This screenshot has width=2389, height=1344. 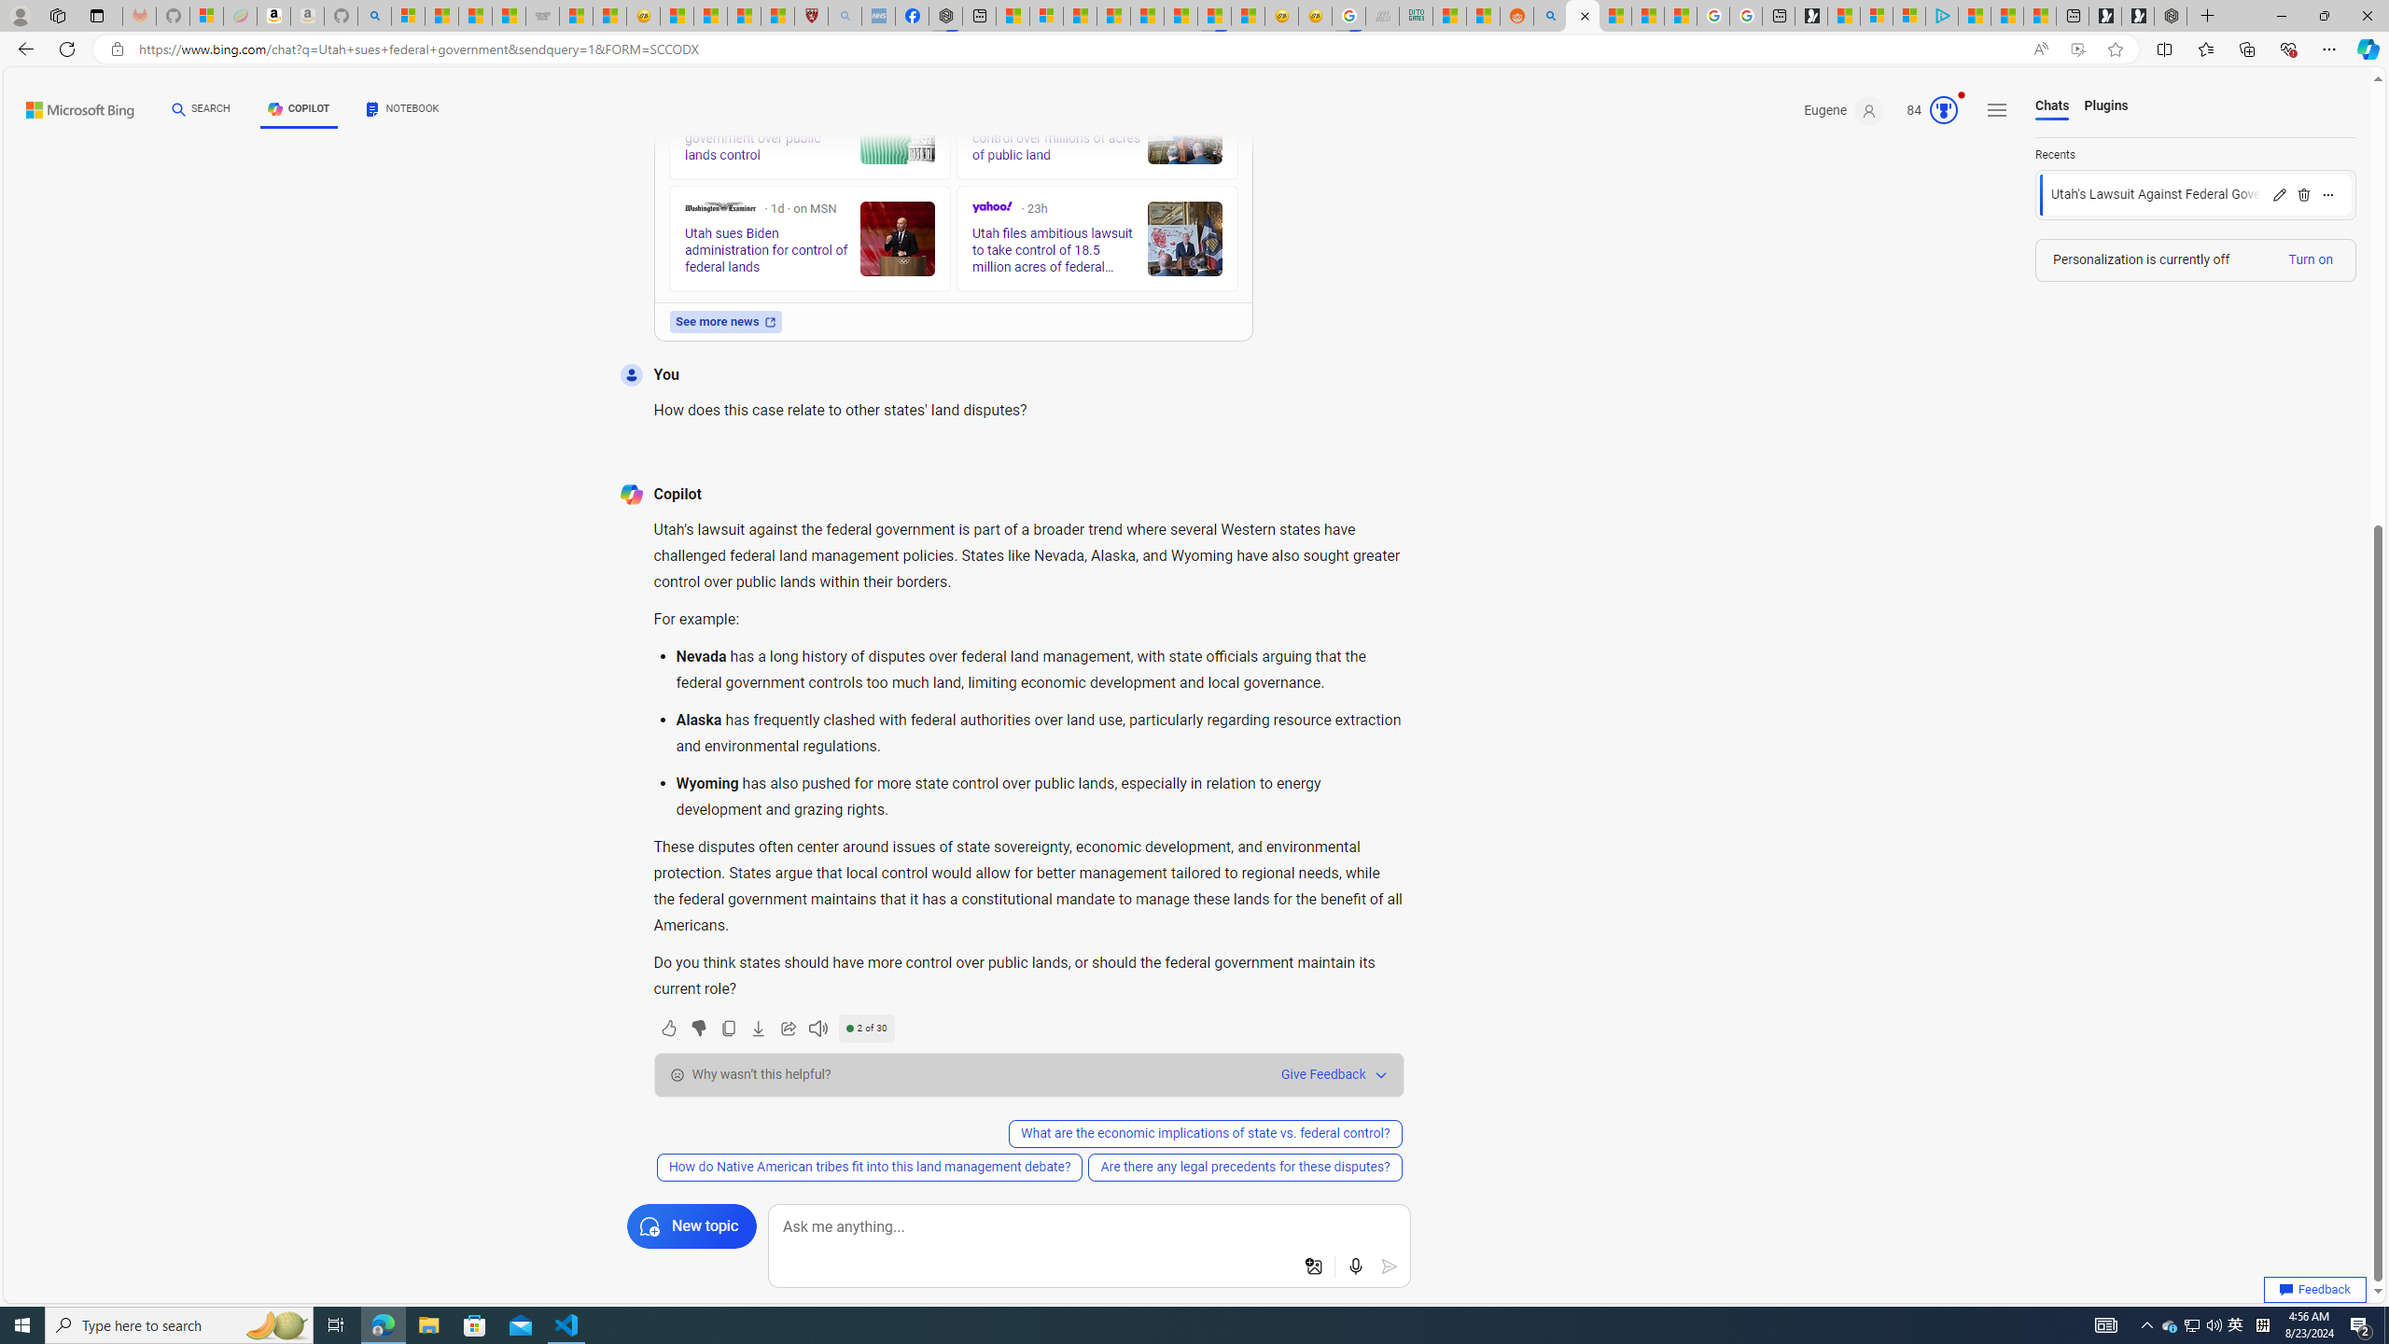 What do you see at coordinates (979, 97) in the screenshot?
I see `Boise State Public Radio` at bounding box center [979, 97].